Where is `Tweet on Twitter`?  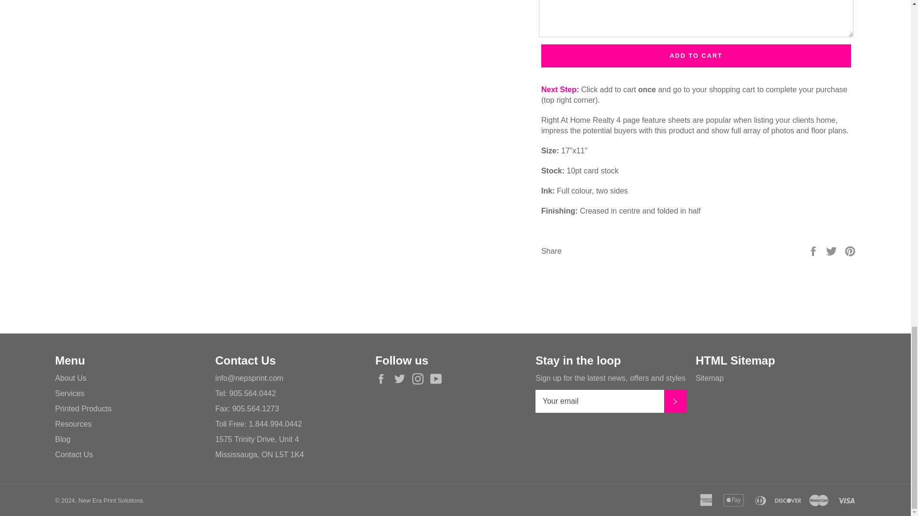
Tweet on Twitter is located at coordinates (832, 250).